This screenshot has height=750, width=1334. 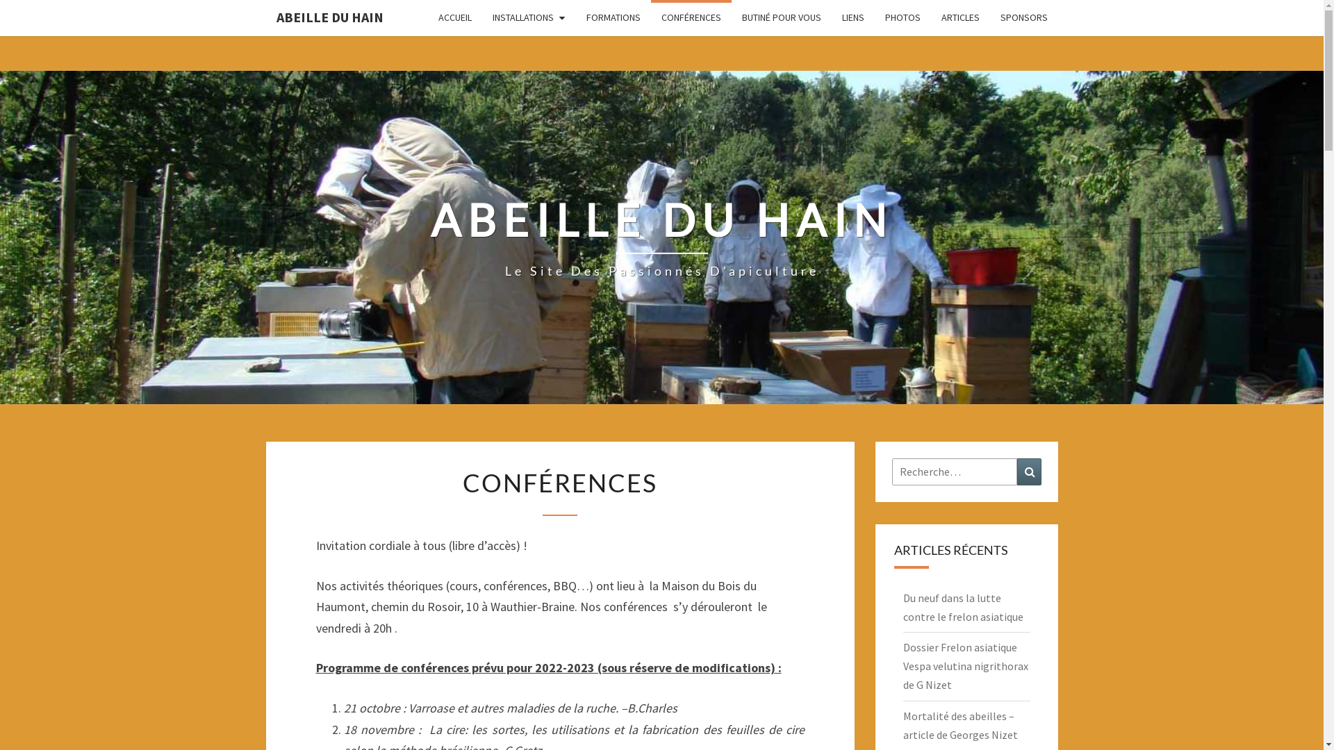 What do you see at coordinates (963, 607) in the screenshot?
I see `Du neuf dans la lutte contre le frelon asiatique` at bounding box center [963, 607].